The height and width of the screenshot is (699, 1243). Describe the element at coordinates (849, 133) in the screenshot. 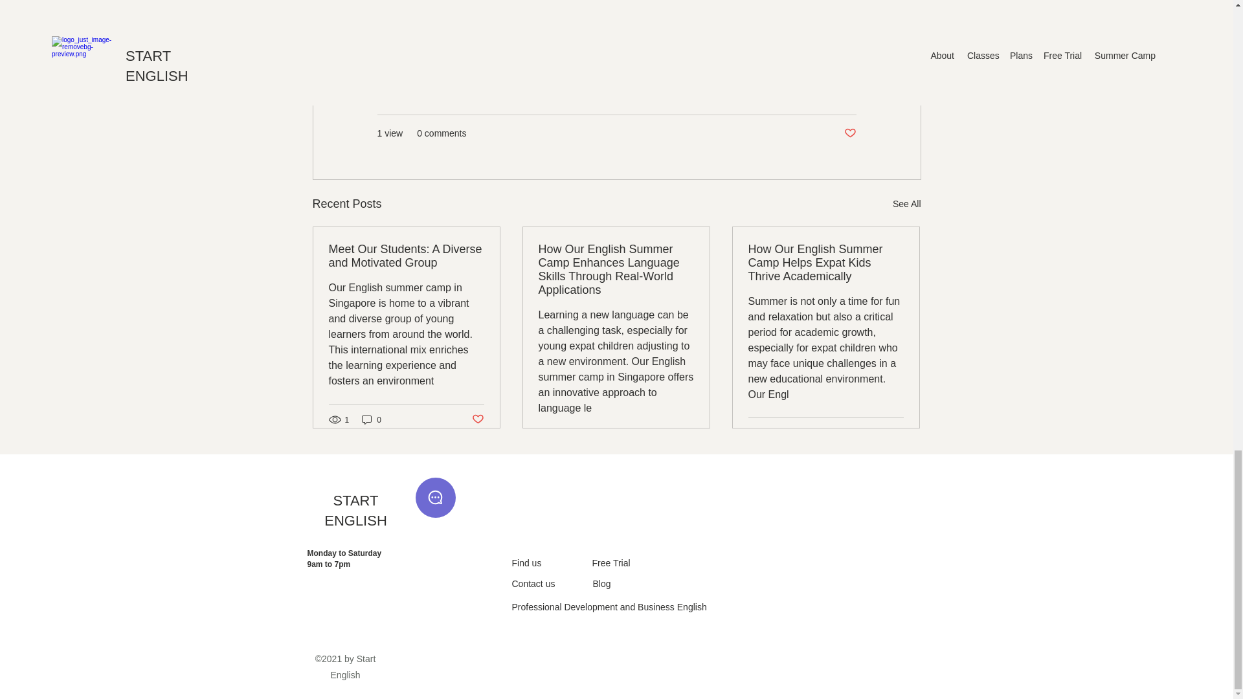

I see `Post not marked as liked` at that location.